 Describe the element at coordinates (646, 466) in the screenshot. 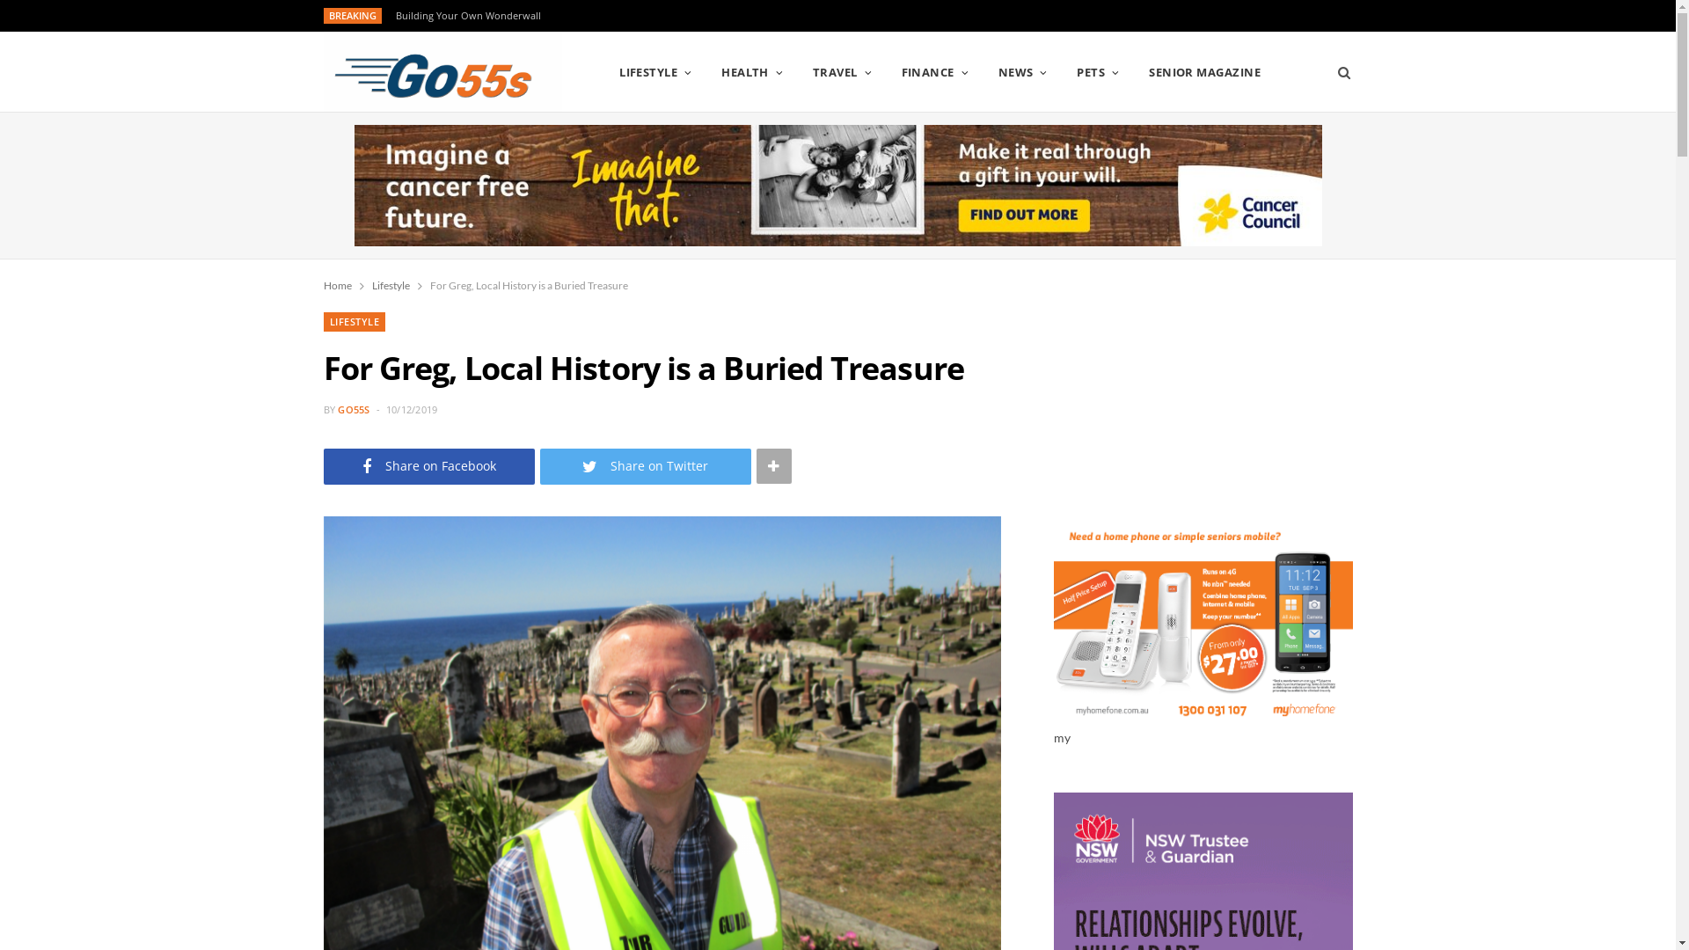

I see `Share on Twitter` at that location.